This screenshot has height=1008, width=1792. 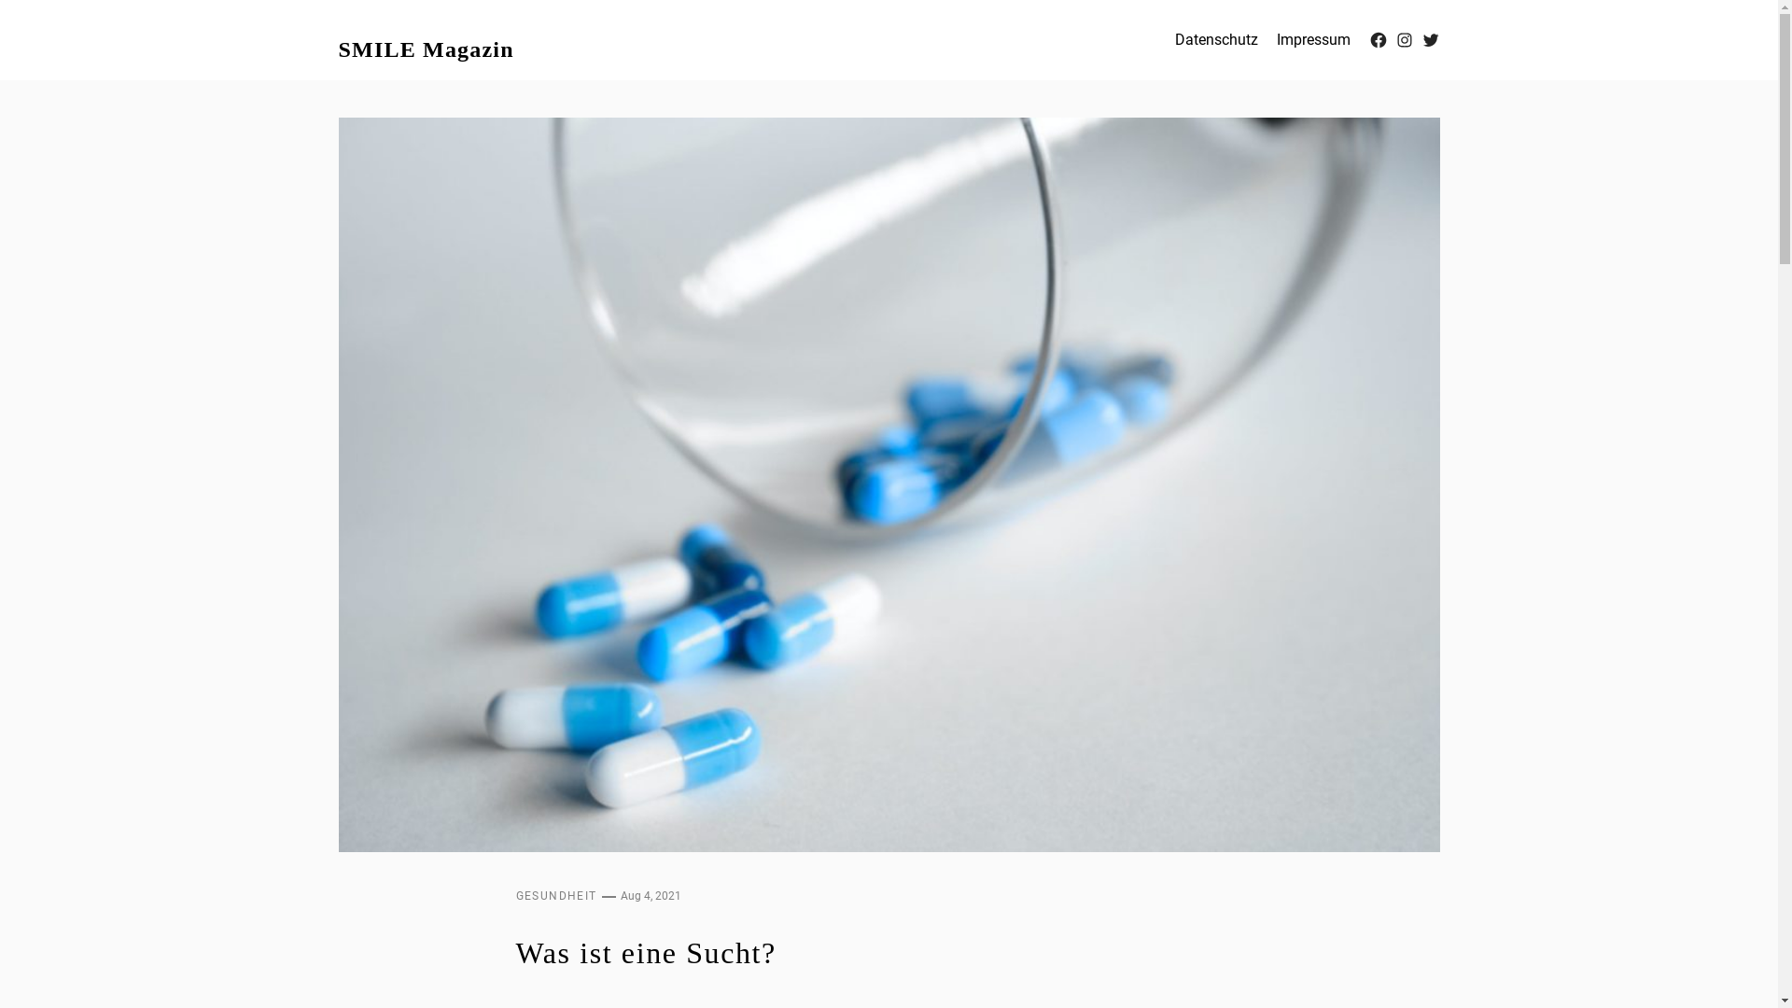 I want to click on Facebook, so click(x=1378, y=40).